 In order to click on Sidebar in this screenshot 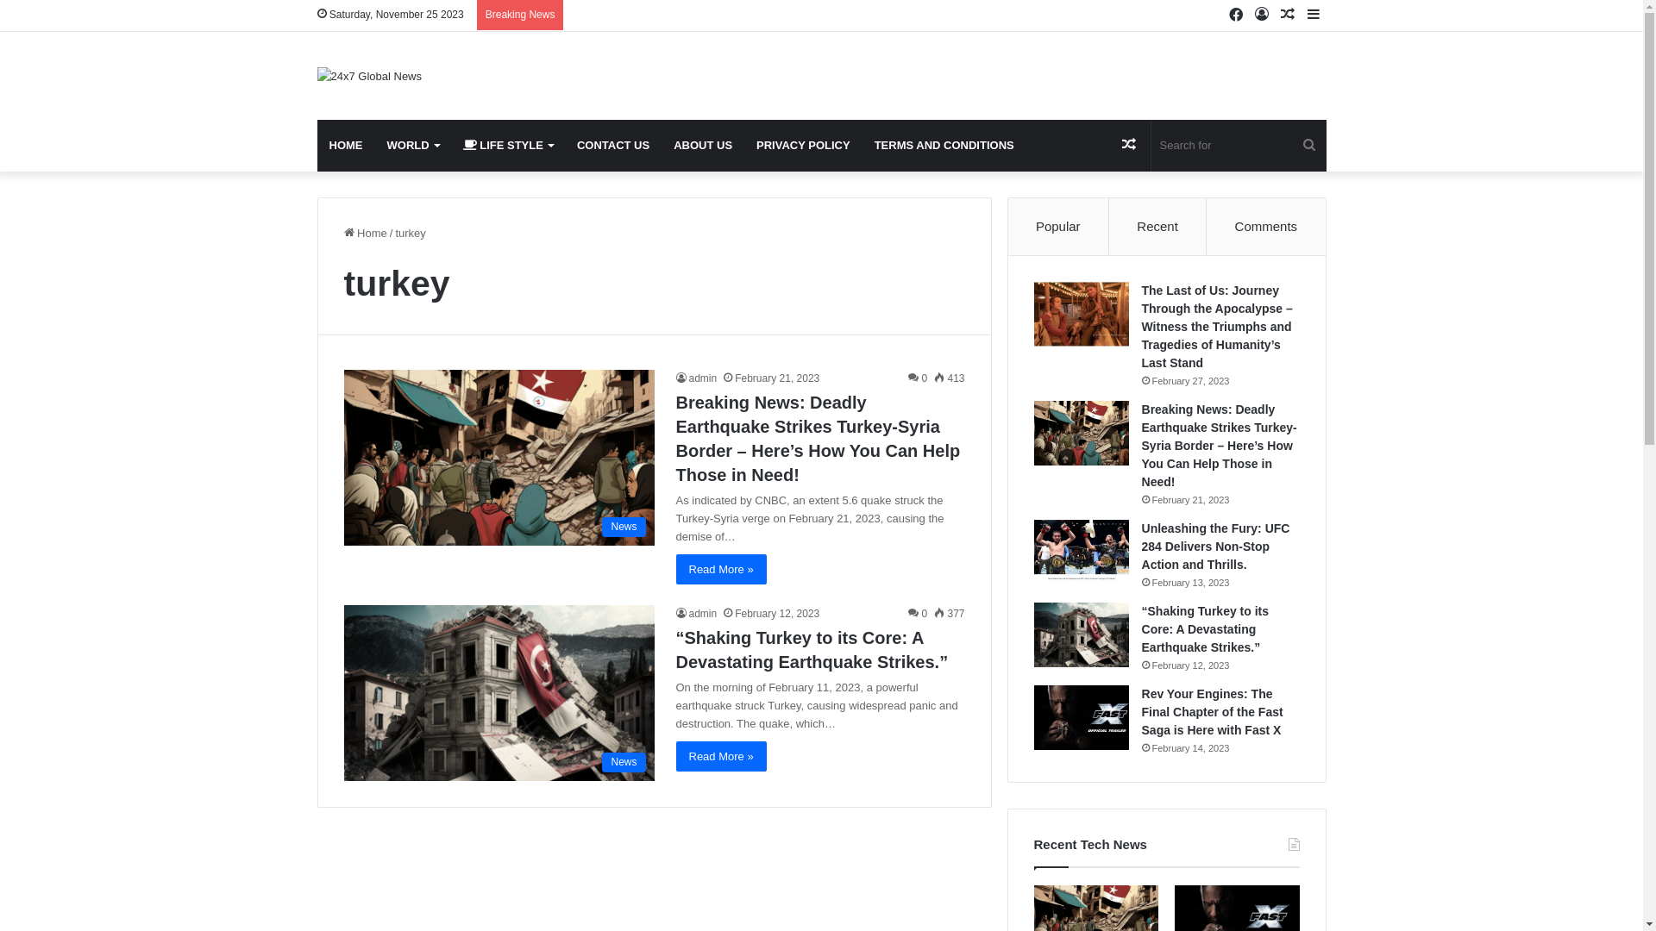, I will do `click(1314, 16)`.